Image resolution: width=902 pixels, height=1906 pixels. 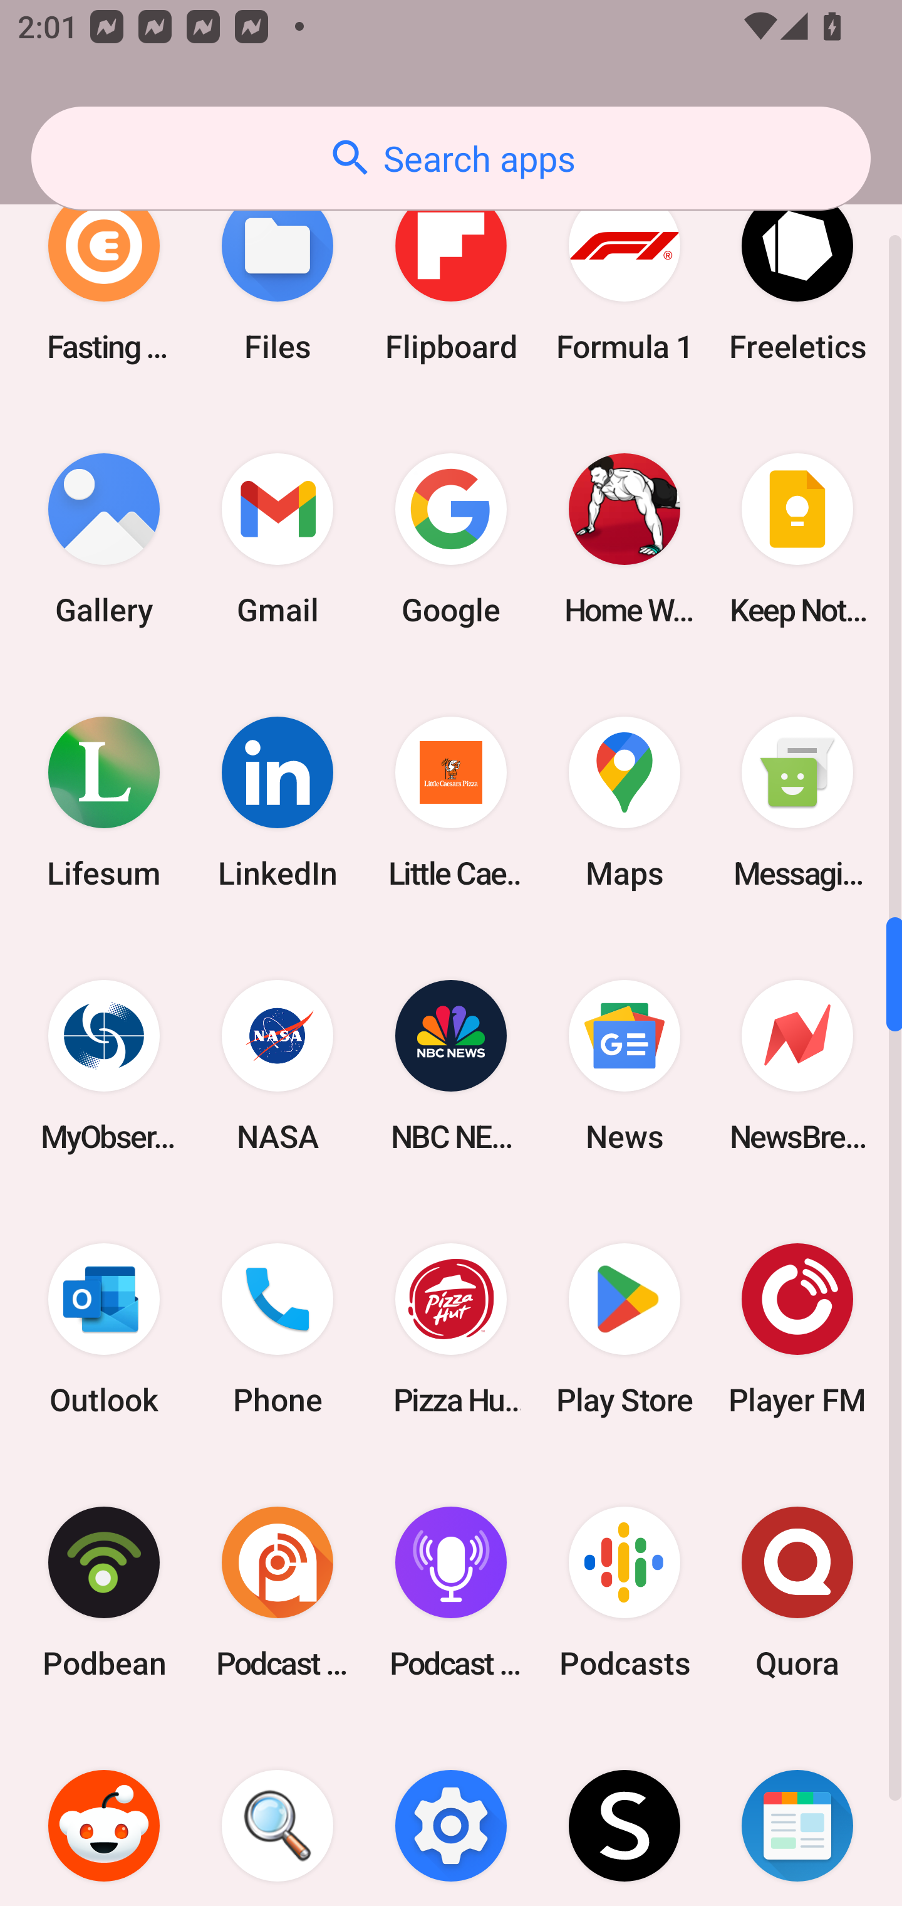 I want to click on Maps, so click(x=624, y=803).